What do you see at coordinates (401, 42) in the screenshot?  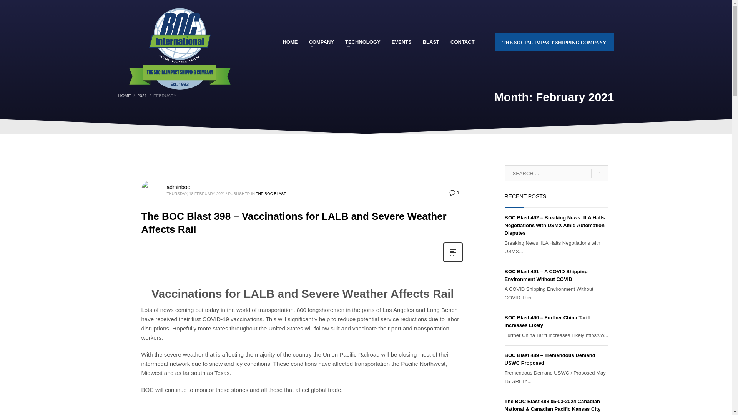 I see `EVENTS` at bounding box center [401, 42].